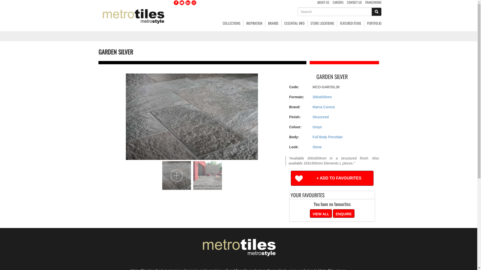 This screenshot has height=270, width=481. I want to click on Marca Corona, so click(324, 107).